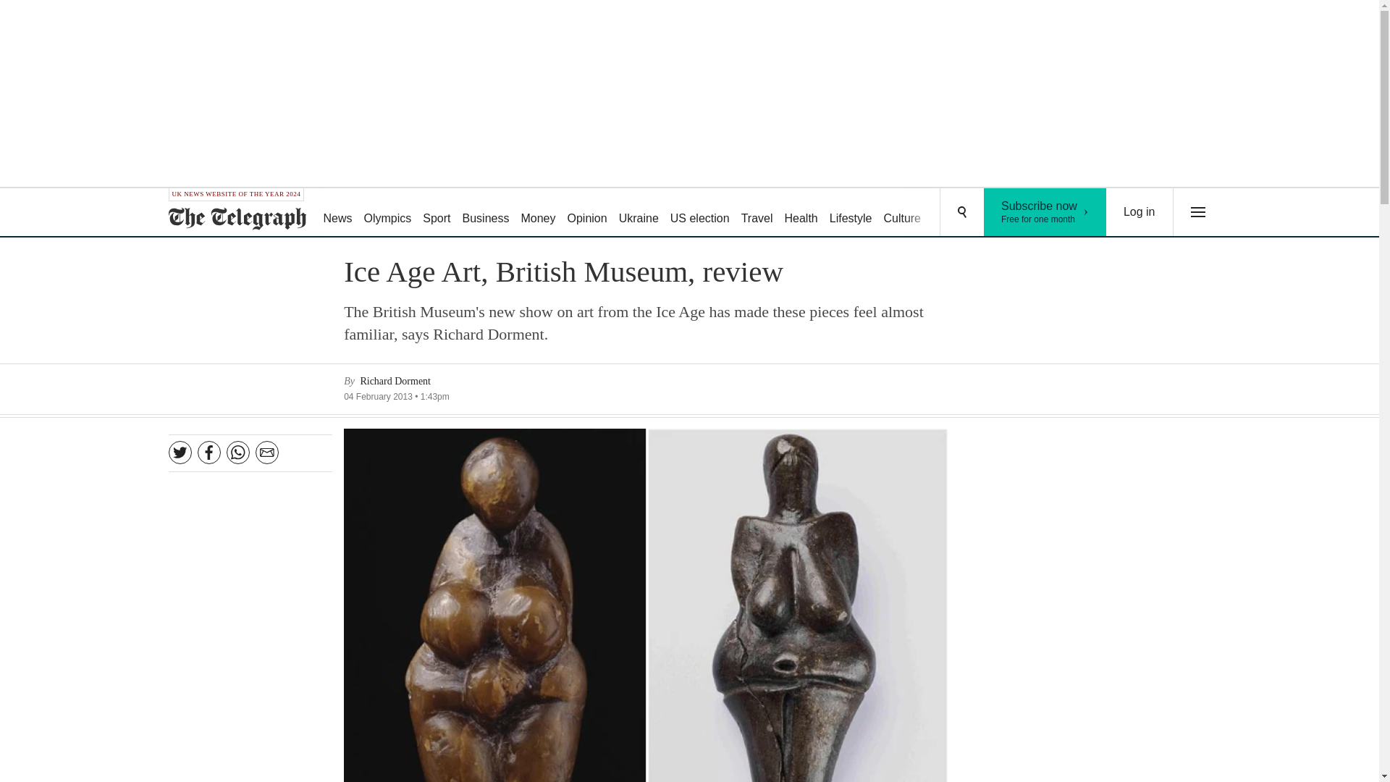 This screenshot has width=1390, height=782. Describe the element at coordinates (757, 213) in the screenshot. I see `Money` at that location.